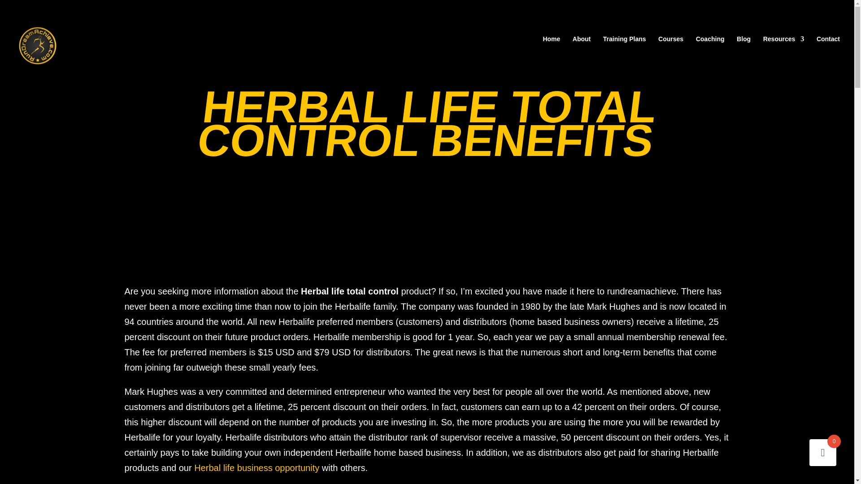  Describe the element at coordinates (257, 468) in the screenshot. I see `Herbal life business opportunity` at that location.